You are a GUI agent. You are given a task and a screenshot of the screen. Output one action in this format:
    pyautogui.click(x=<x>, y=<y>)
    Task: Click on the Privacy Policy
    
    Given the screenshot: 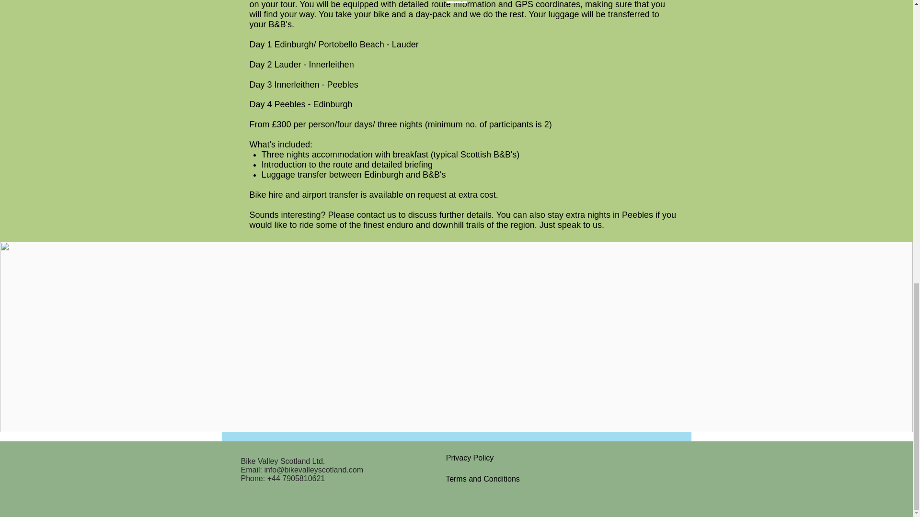 What is the action you would take?
    pyautogui.click(x=470, y=458)
    